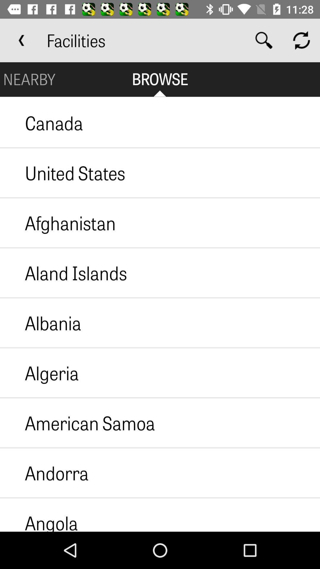  I want to click on open the icon below albania, so click(39, 373).